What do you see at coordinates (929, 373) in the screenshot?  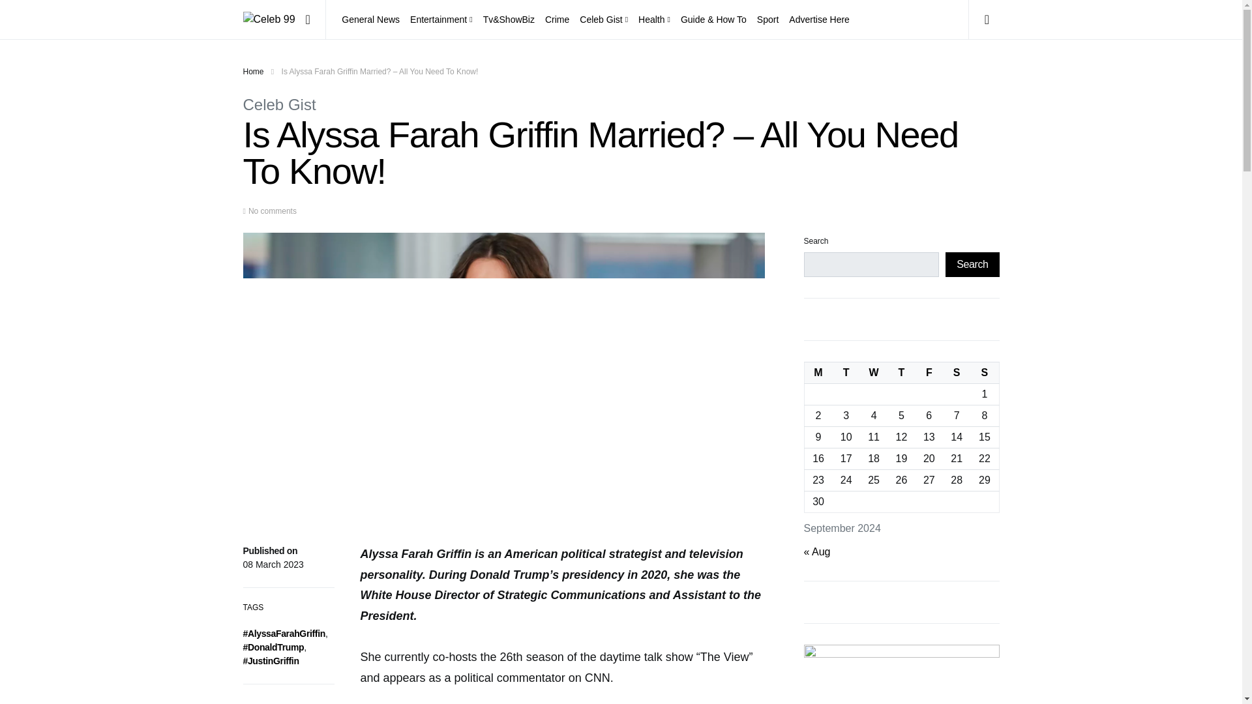 I see `Friday` at bounding box center [929, 373].